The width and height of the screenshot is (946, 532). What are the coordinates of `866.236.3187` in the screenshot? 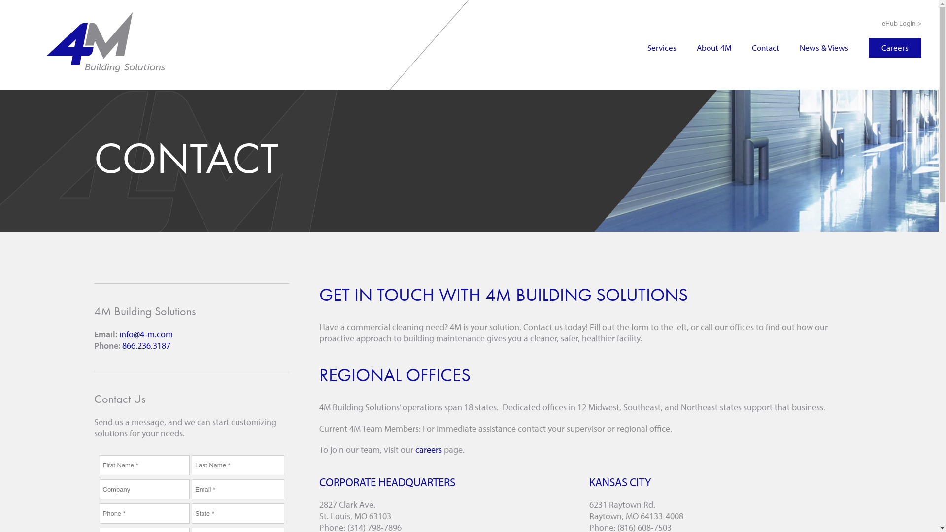 It's located at (146, 346).